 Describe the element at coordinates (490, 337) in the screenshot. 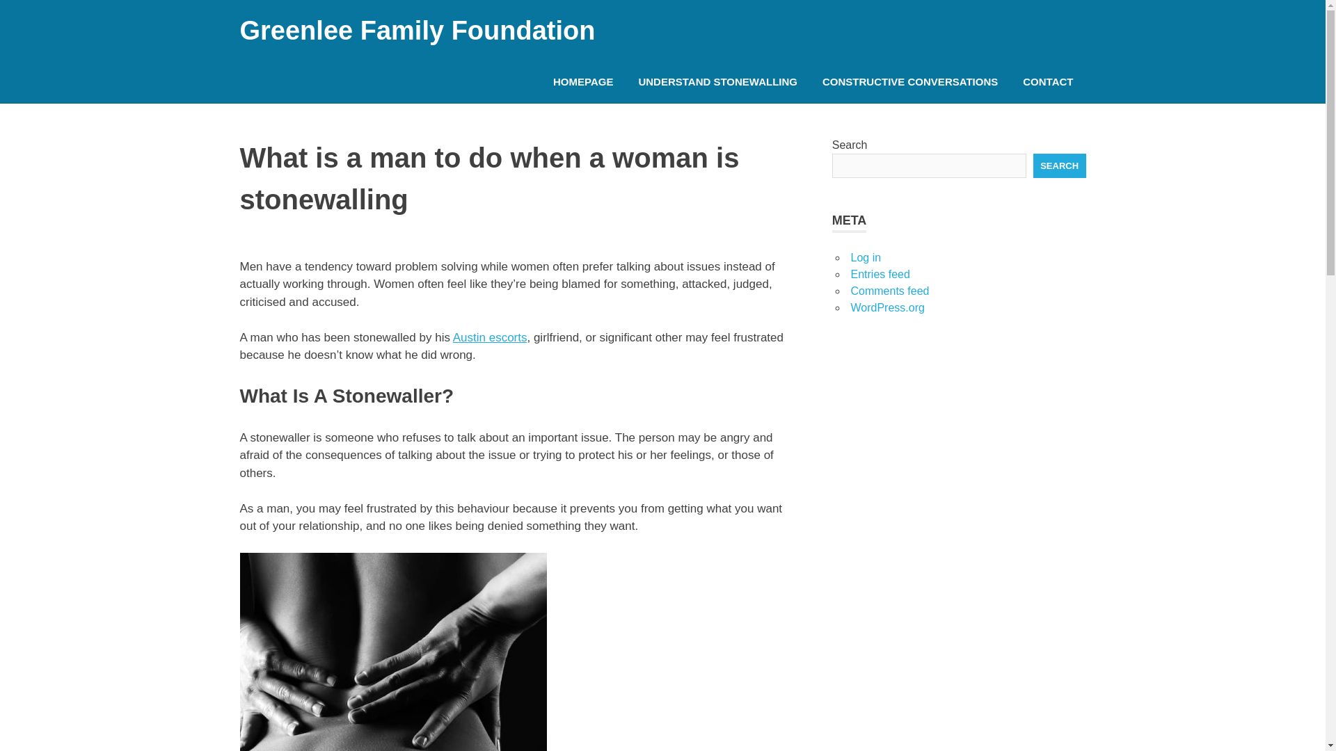

I see `Austin escorts` at that location.